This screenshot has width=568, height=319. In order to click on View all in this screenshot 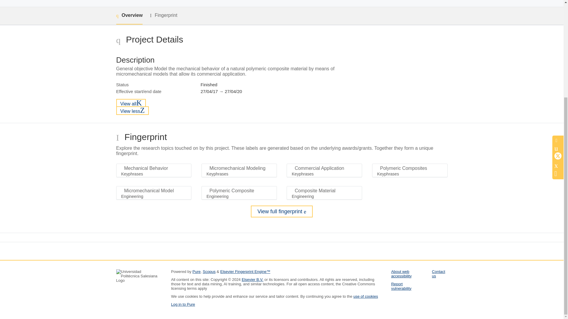, I will do `click(131, 103)`.